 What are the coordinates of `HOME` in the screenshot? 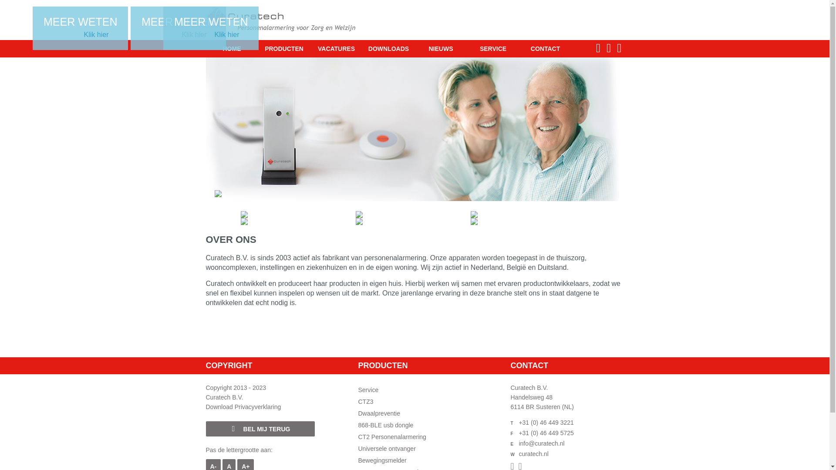 It's located at (232, 49).